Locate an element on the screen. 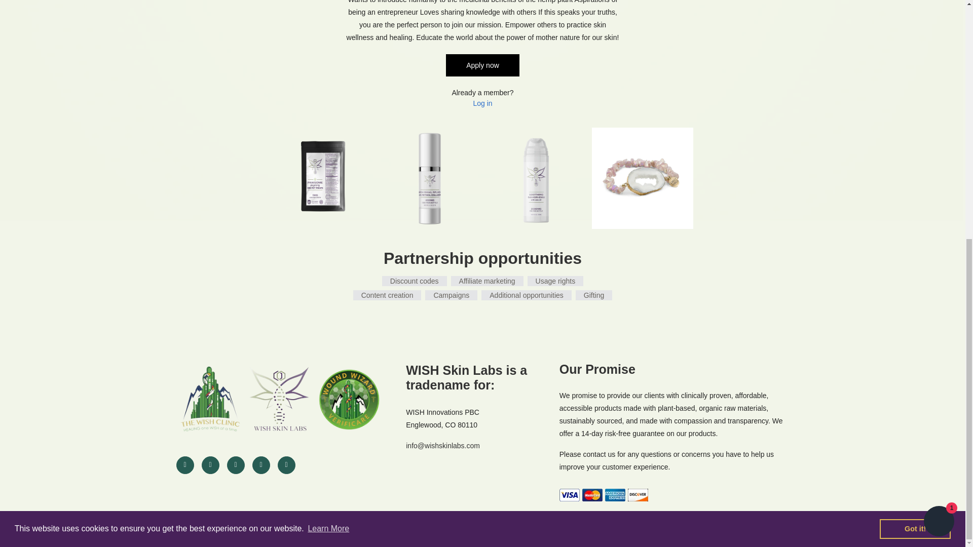  Learn More is located at coordinates (328, 107).